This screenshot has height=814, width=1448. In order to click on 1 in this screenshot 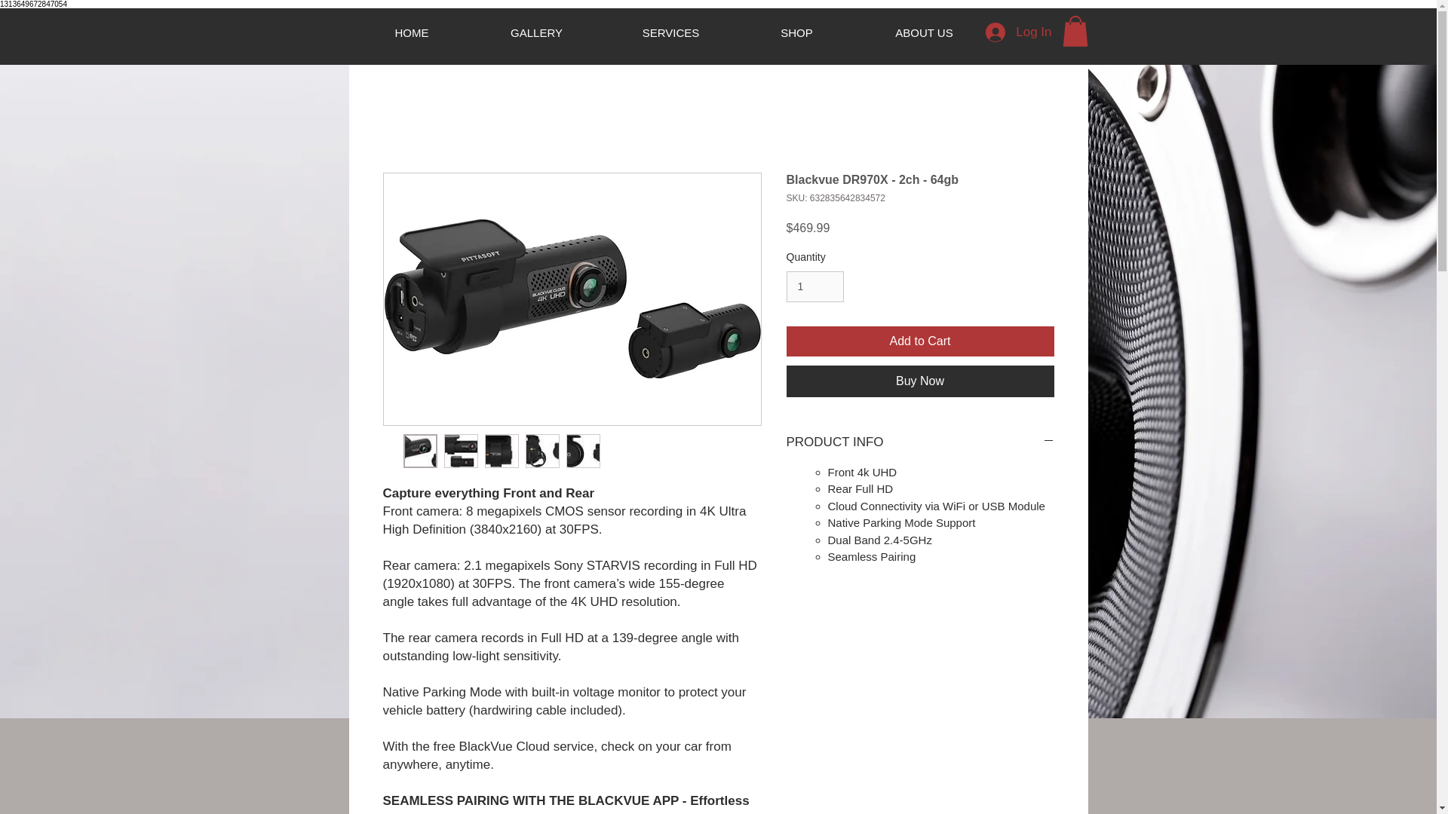, I will do `click(814, 286)`.